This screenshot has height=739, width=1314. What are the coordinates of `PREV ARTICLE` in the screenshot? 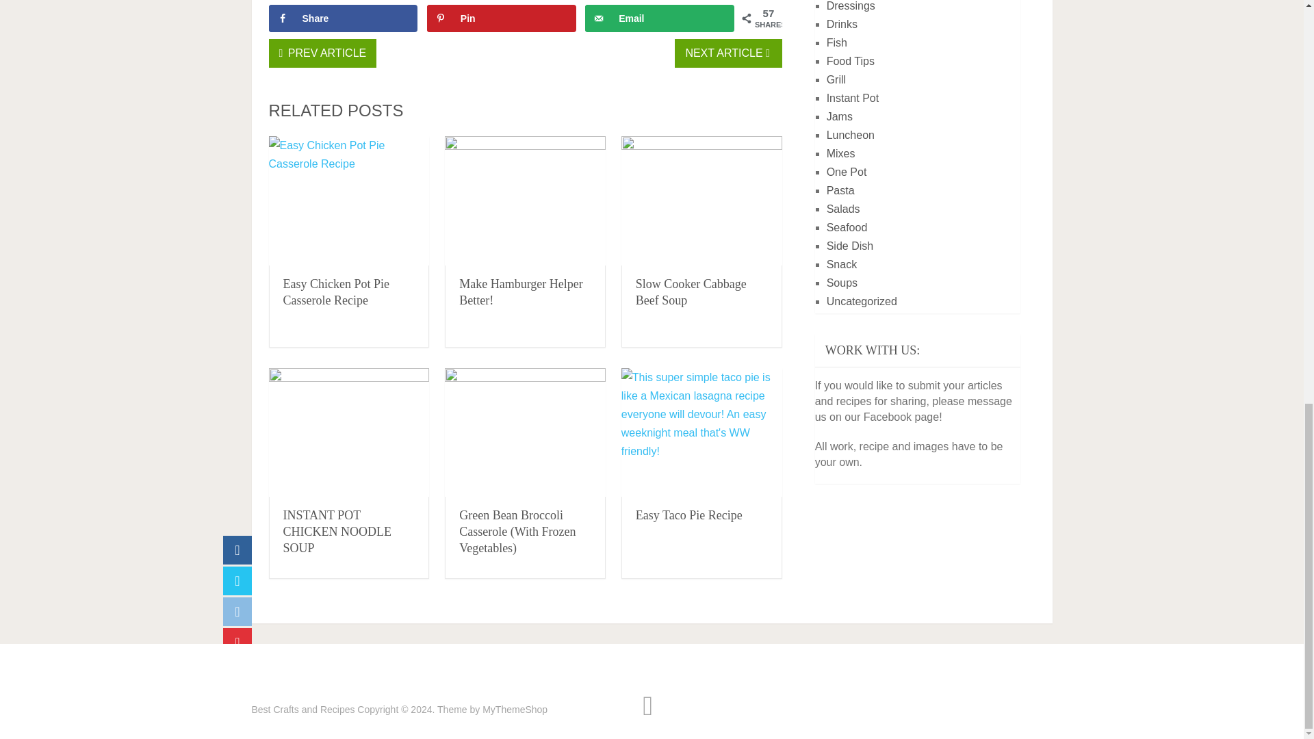 It's located at (322, 53).